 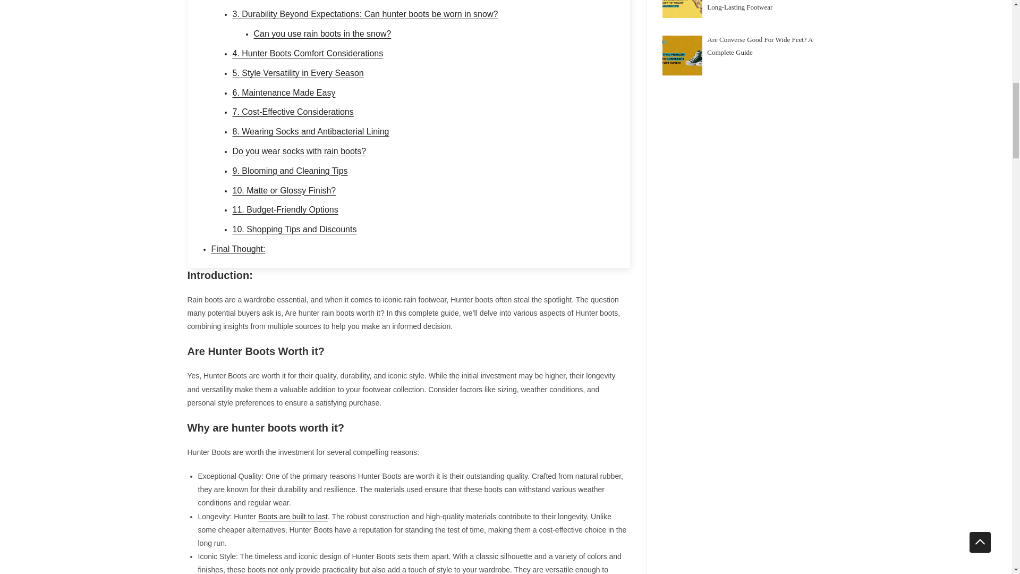 I want to click on 11. Budget-Friendly Options, so click(x=285, y=209).